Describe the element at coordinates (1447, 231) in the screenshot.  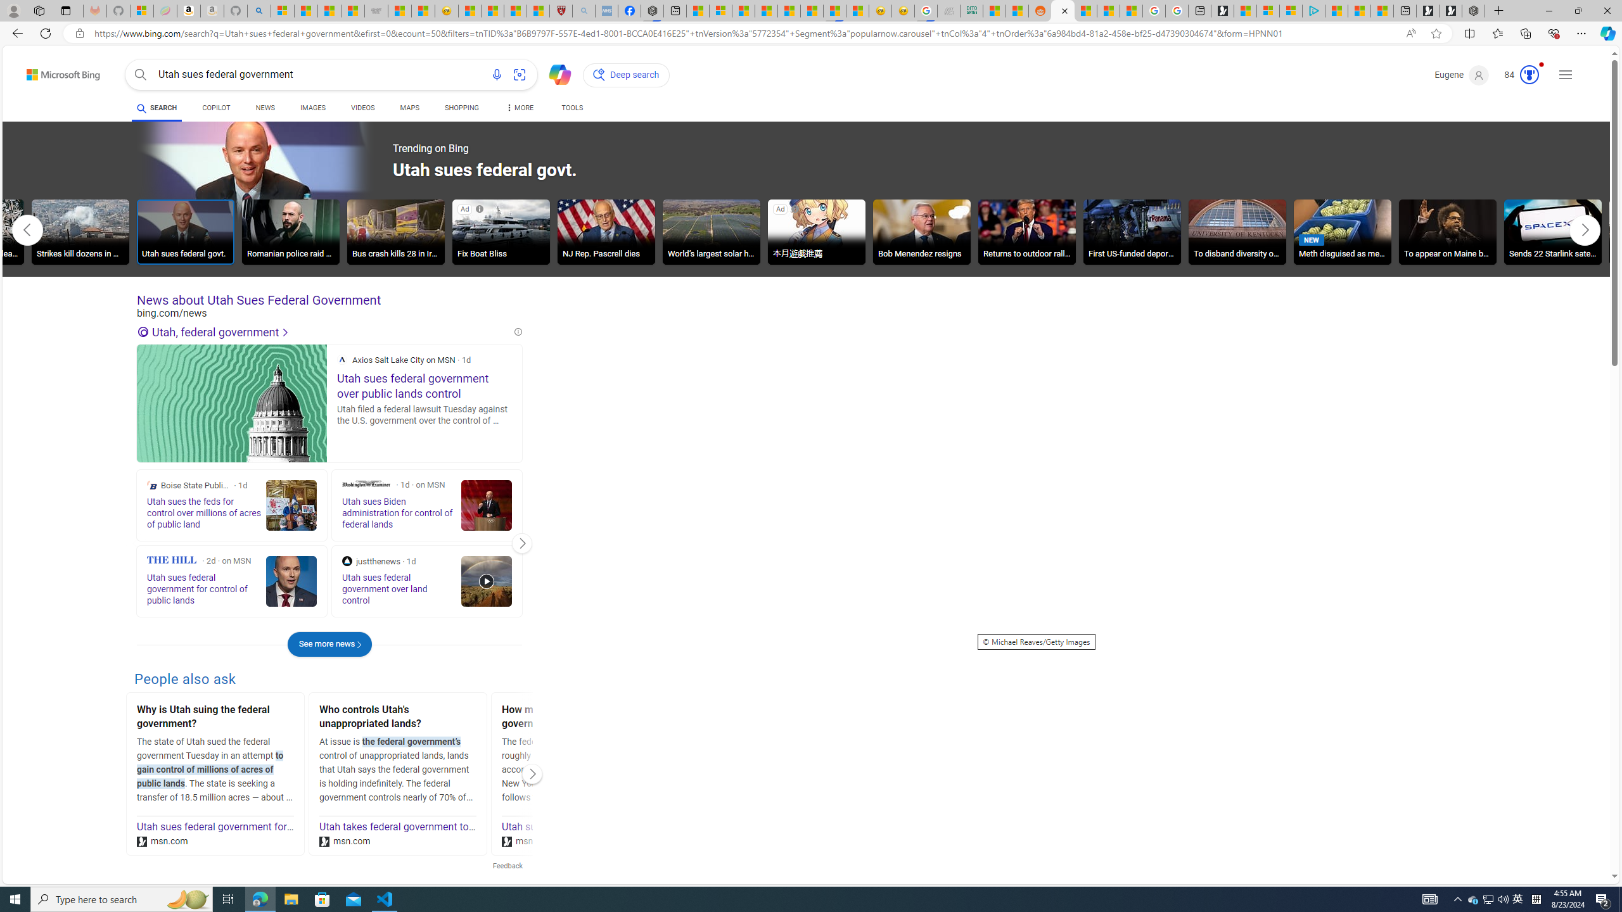
I see `To appear on Maine ballot` at that location.